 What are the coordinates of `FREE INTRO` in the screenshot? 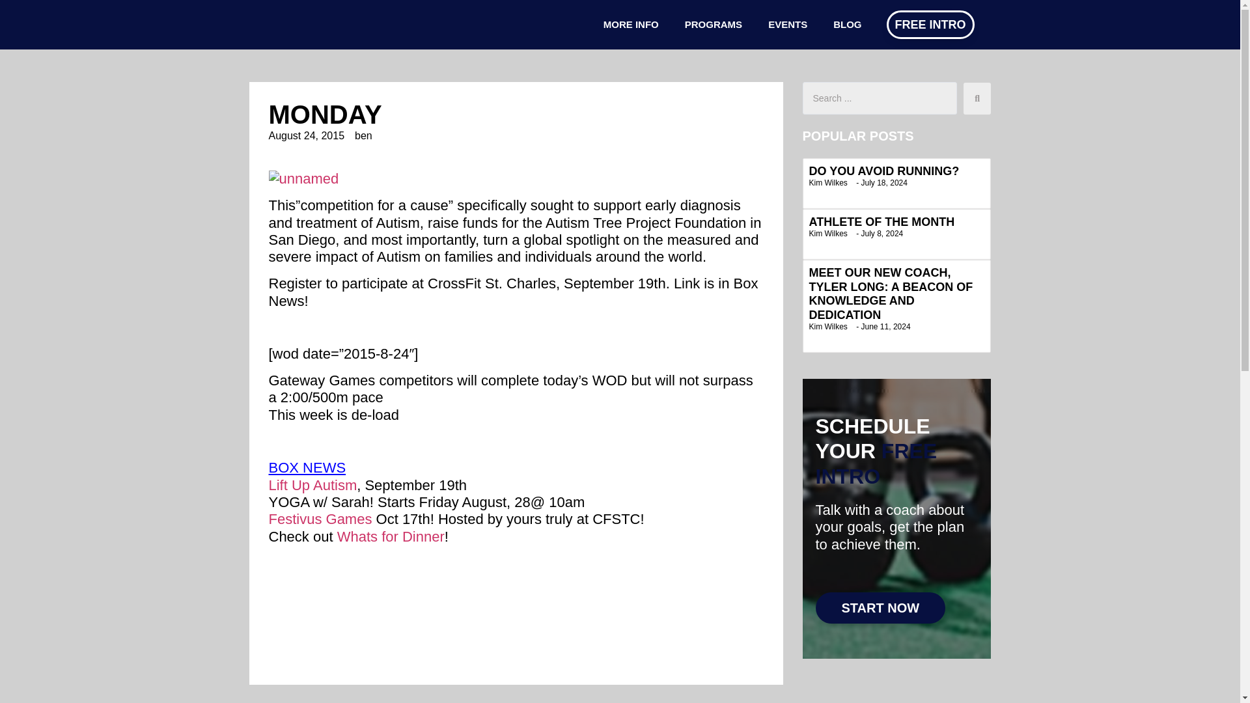 It's located at (930, 25).